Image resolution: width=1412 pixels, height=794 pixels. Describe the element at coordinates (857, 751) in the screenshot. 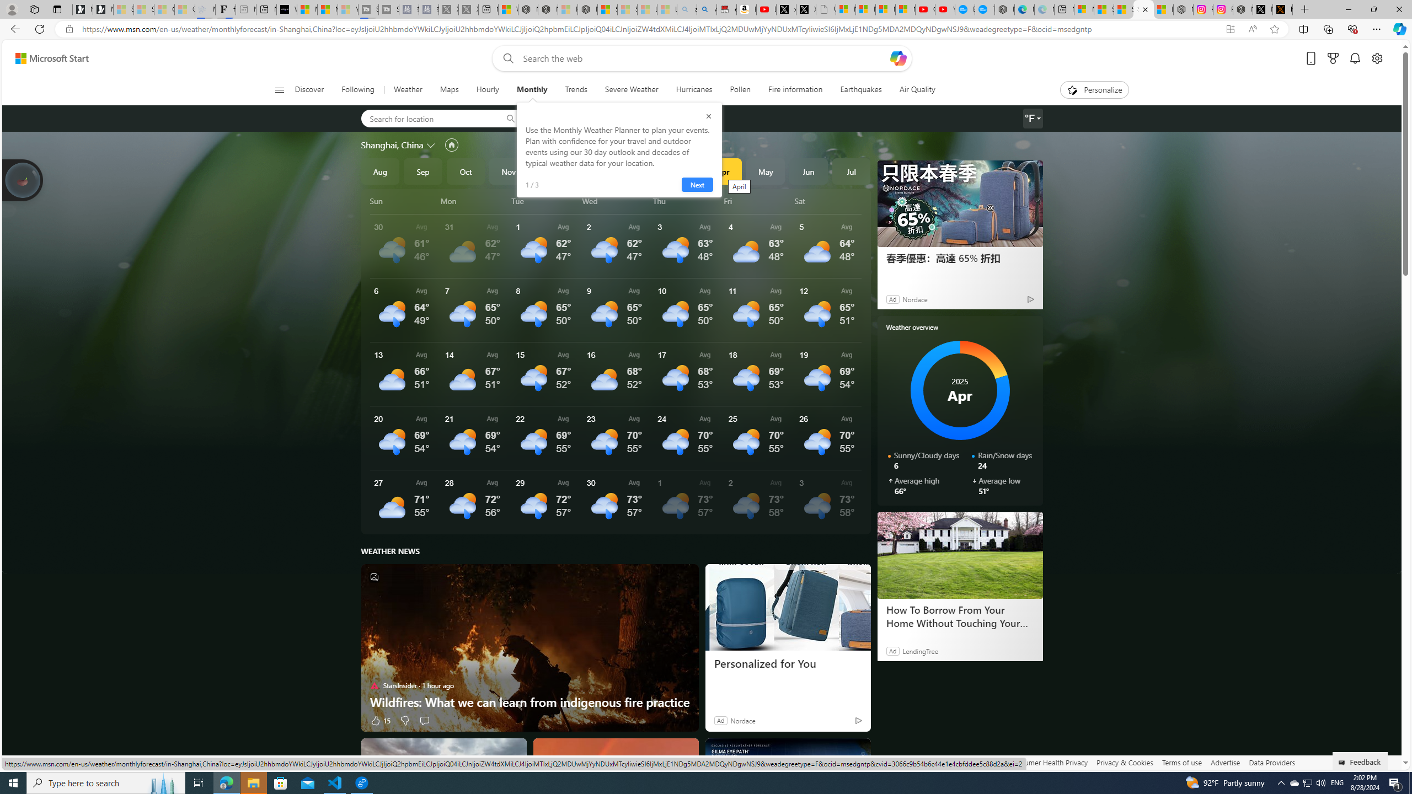

I see `See more` at that location.